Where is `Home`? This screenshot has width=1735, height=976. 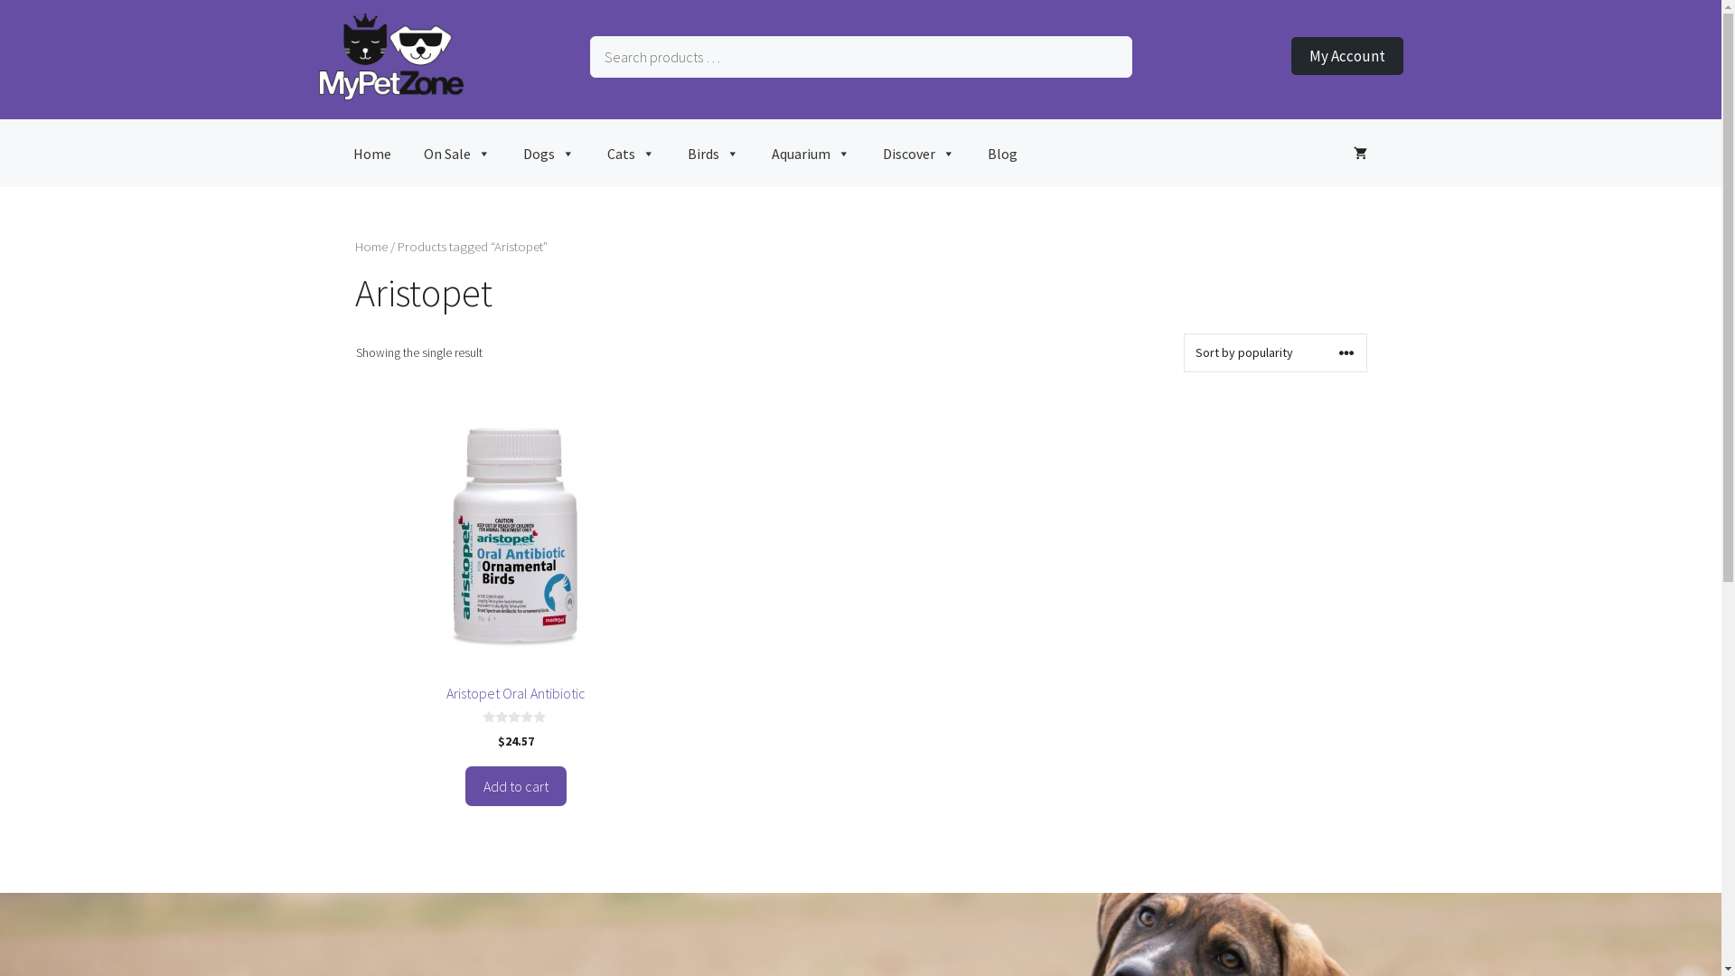
Home is located at coordinates (371, 154).